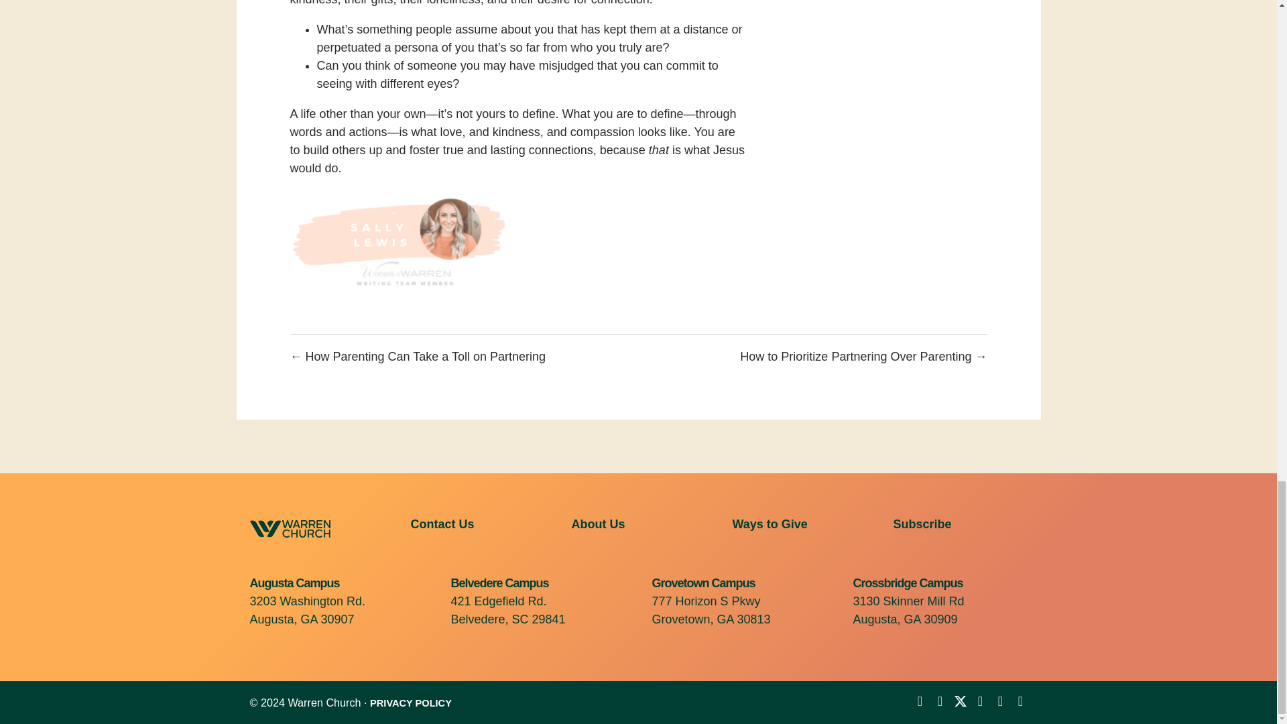 The width and height of the screenshot is (1287, 724). I want to click on WarrenBaptist.org Privacy Policy, so click(410, 703).